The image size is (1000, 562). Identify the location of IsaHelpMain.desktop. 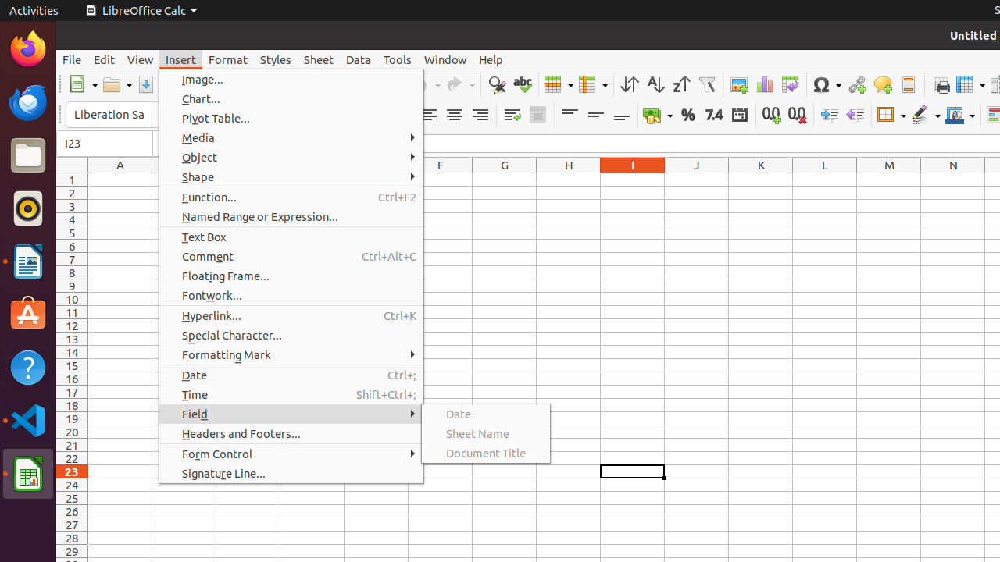
(105, 234).